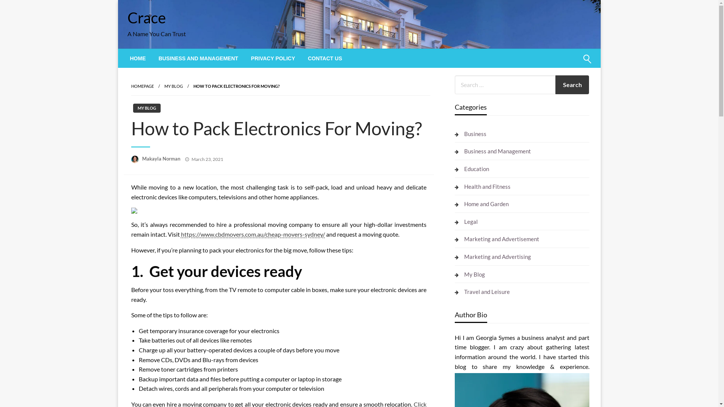 The height and width of the screenshot is (407, 724). What do you see at coordinates (482, 204) in the screenshot?
I see `Home and Garden` at bounding box center [482, 204].